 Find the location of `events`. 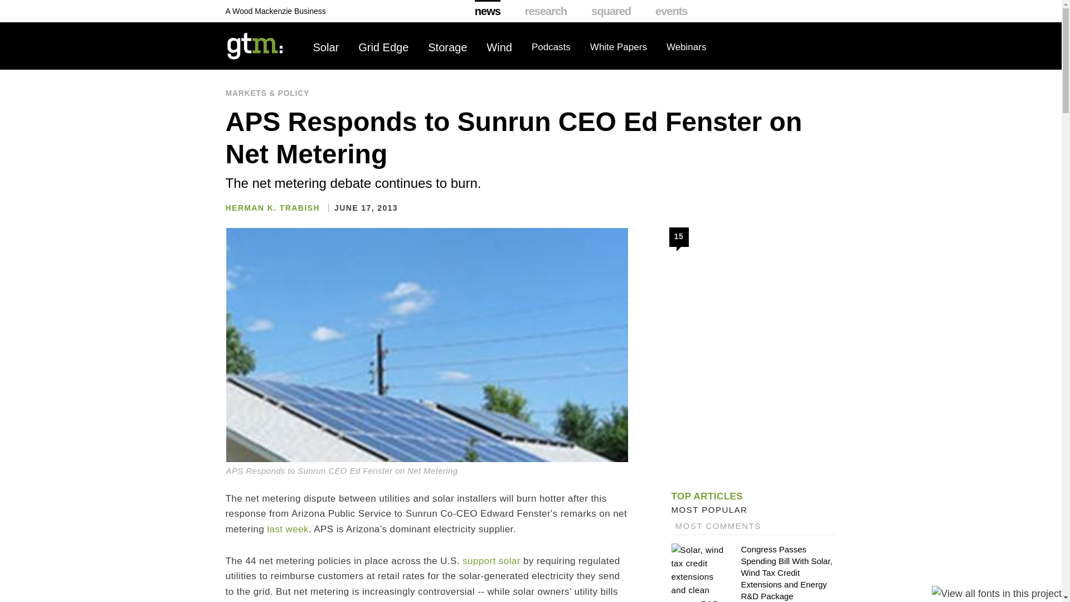

events is located at coordinates (671, 11).